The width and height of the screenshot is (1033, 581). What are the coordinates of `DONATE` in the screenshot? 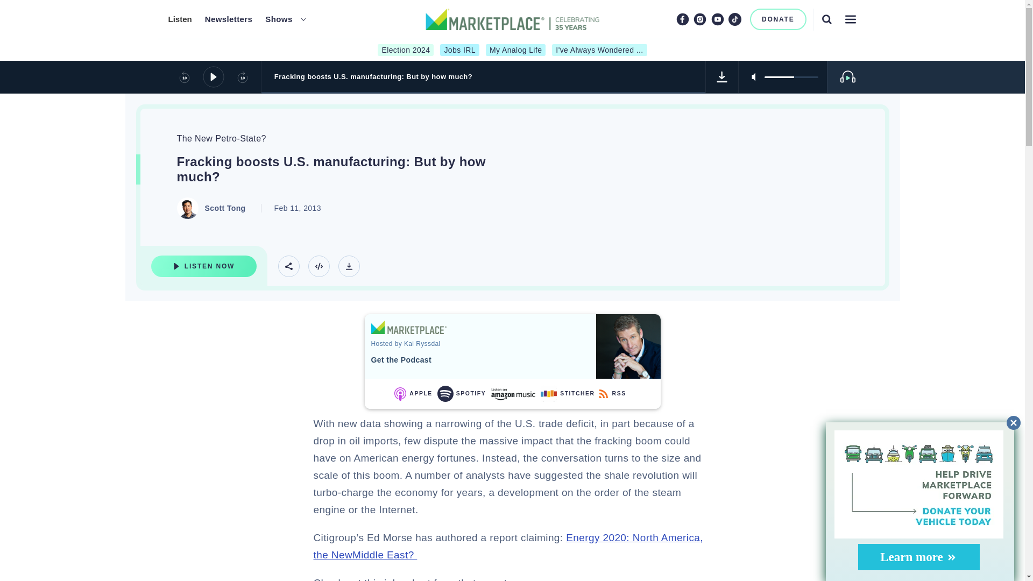 It's located at (778, 19).